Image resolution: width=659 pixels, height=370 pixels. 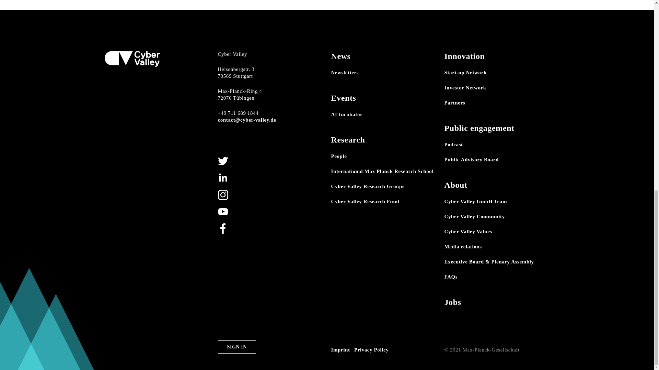 What do you see at coordinates (347, 114) in the screenshot?
I see `AI Incubator` at bounding box center [347, 114].